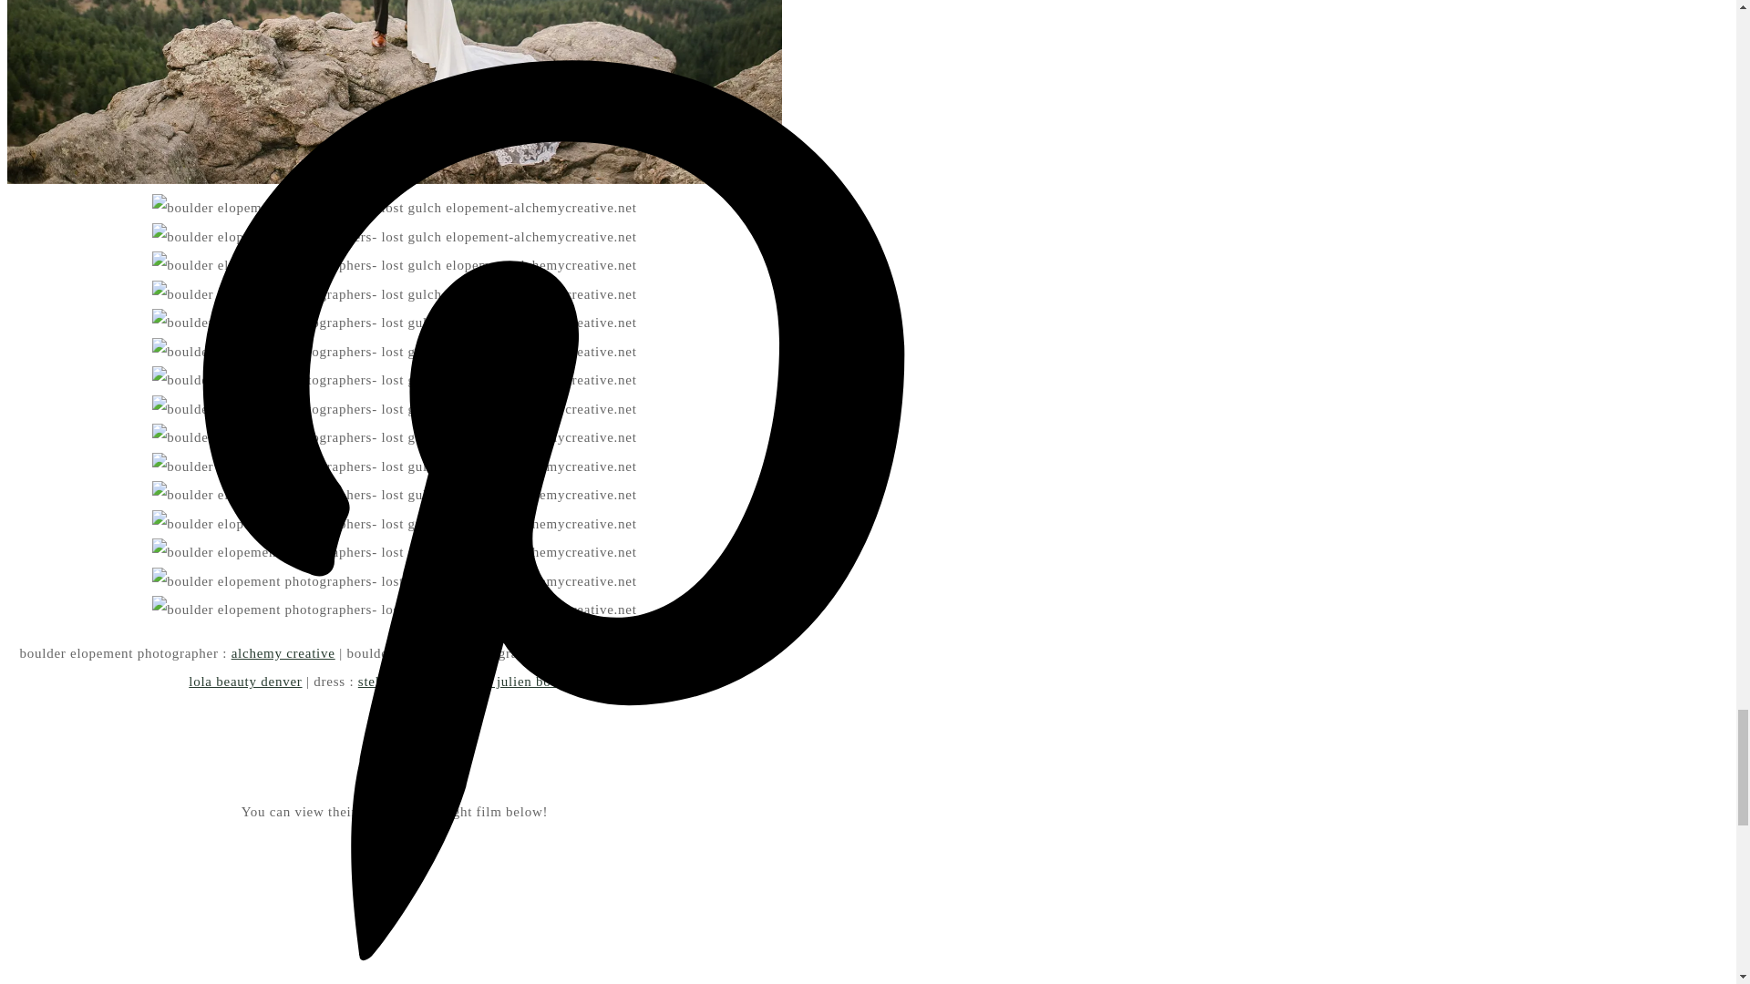 Image resolution: width=1750 pixels, height=984 pixels. Describe the element at coordinates (390, 682) in the screenshot. I see `stella york` at that location.